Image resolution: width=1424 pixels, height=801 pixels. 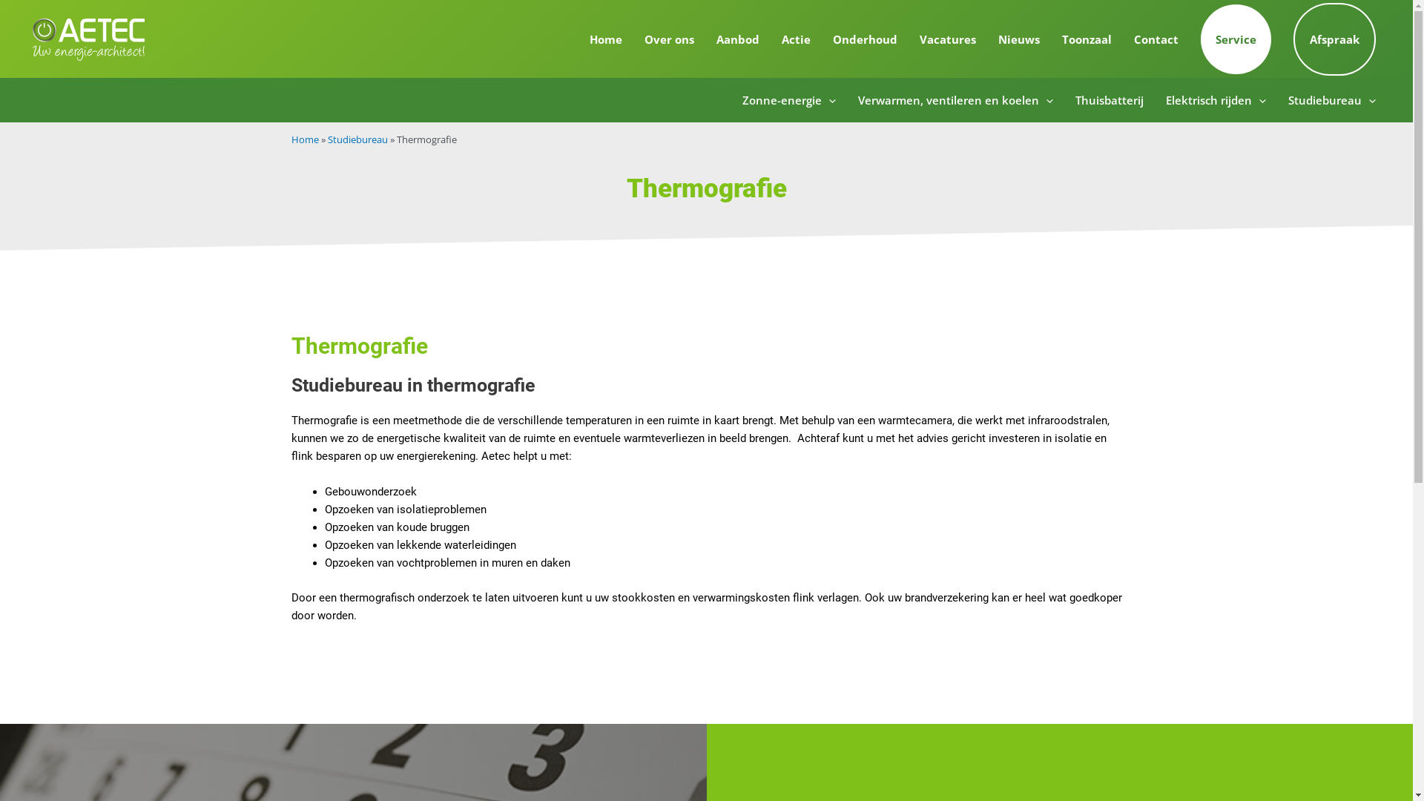 What do you see at coordinates (797, 39) in the screenshot?
I see `Actie` at bounding box center [797, 39].